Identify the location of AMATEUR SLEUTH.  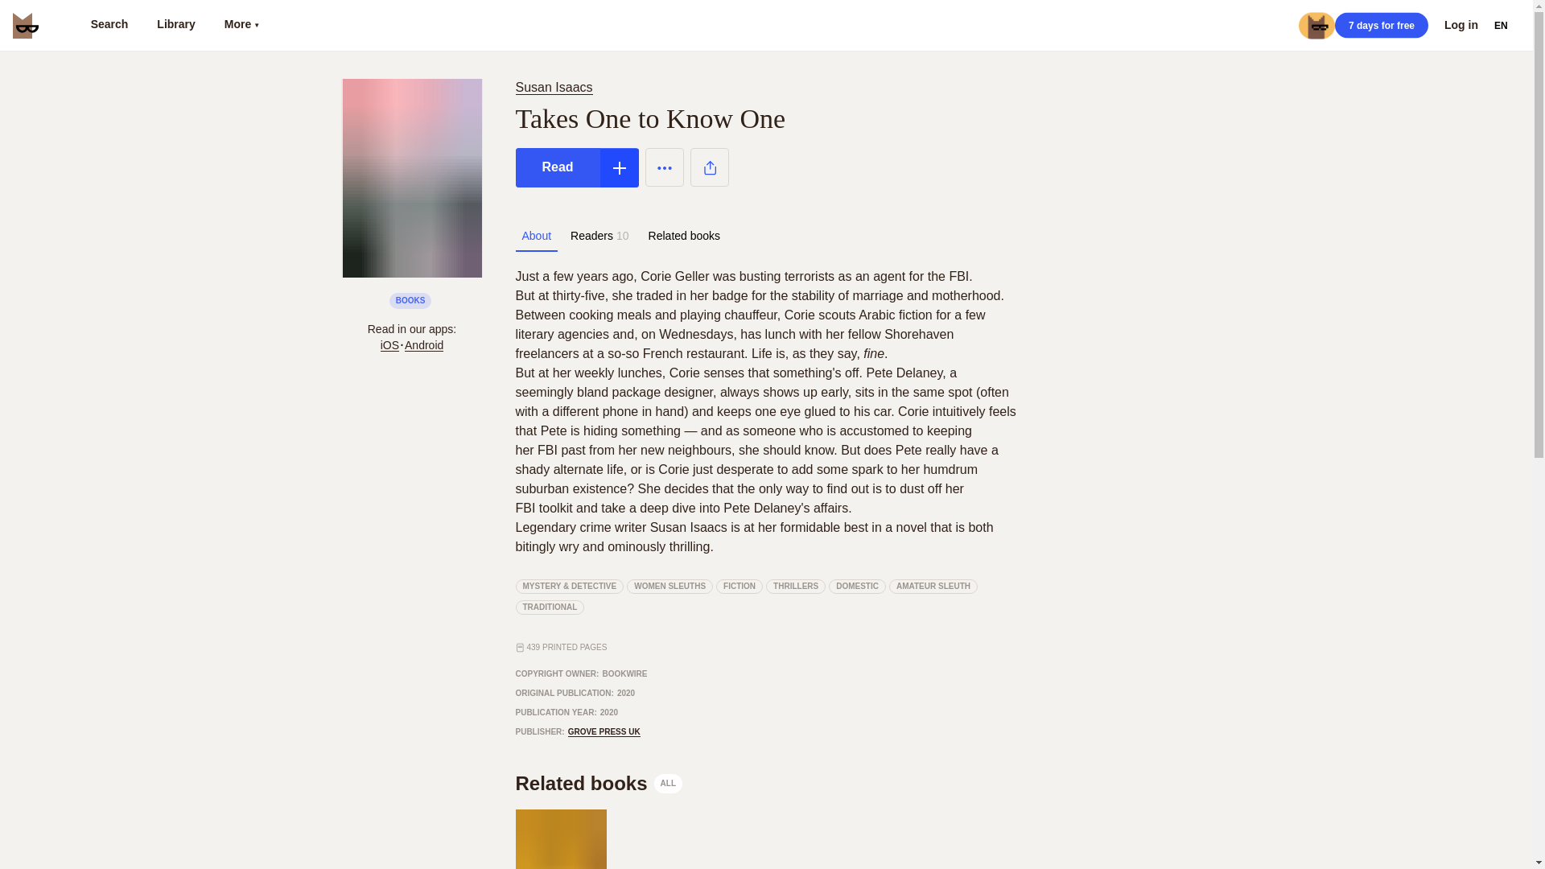
(669, 586).